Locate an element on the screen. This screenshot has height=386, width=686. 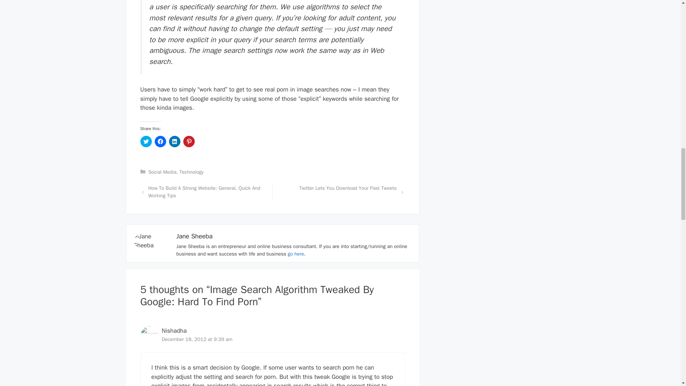
Technology is located at coordinates (192, 172).